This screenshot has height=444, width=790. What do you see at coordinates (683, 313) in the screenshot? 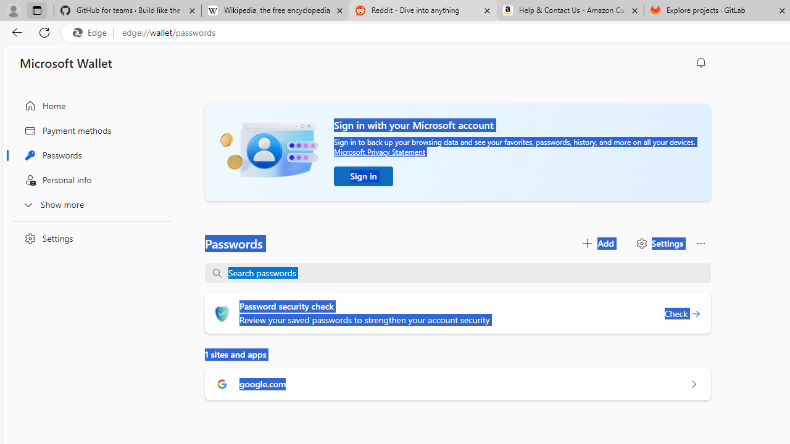
I see `Password security check, Check` at bounding box center [683, 313].